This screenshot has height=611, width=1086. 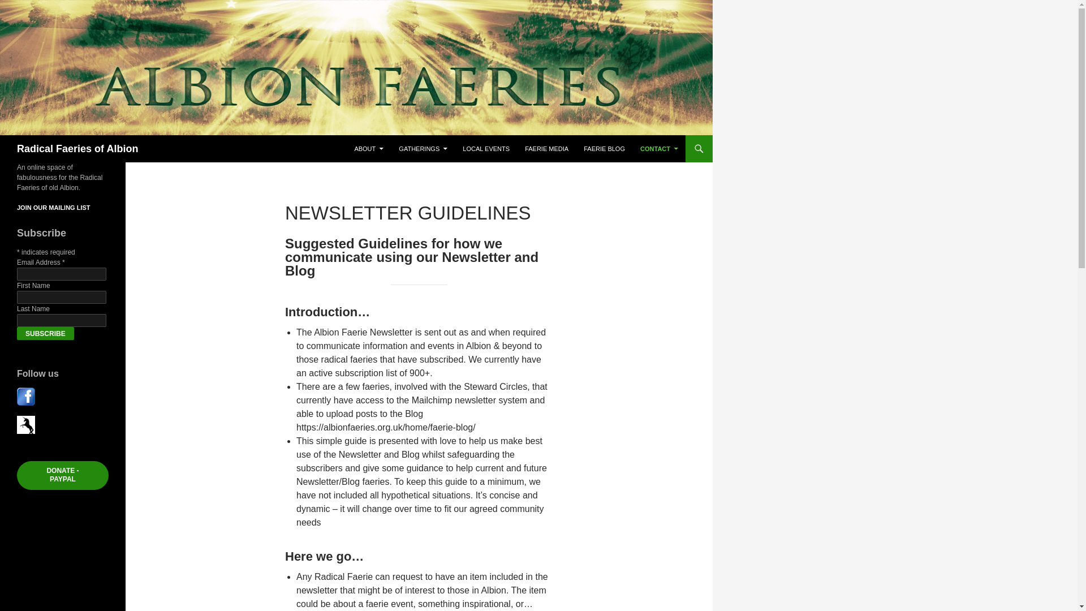 What do you see at coordinates (546, 148) in the screenshot?
I see `FAERIE MEDIA` at bounding box center [546, 148].